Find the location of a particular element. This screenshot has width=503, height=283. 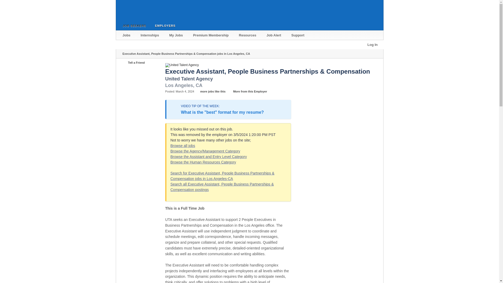

More from this Employer is located at coordinates (247, 91).